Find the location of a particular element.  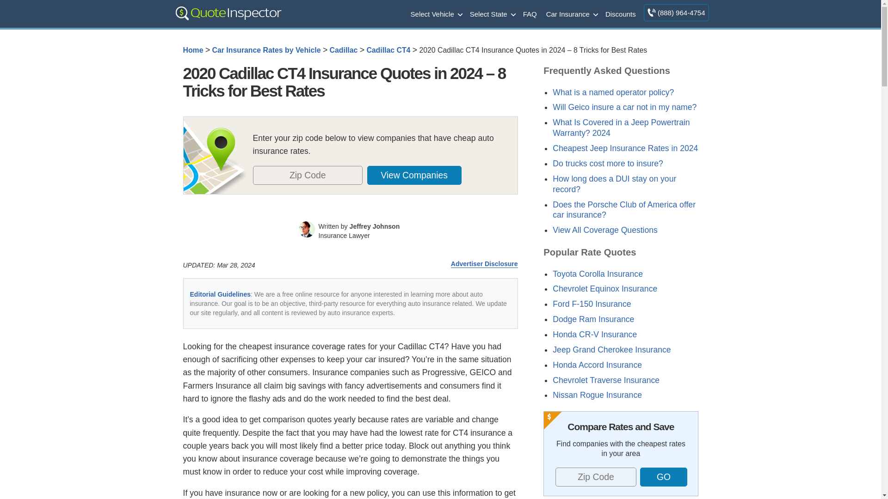

Select Vehicle is located at coordinates (436, 13).